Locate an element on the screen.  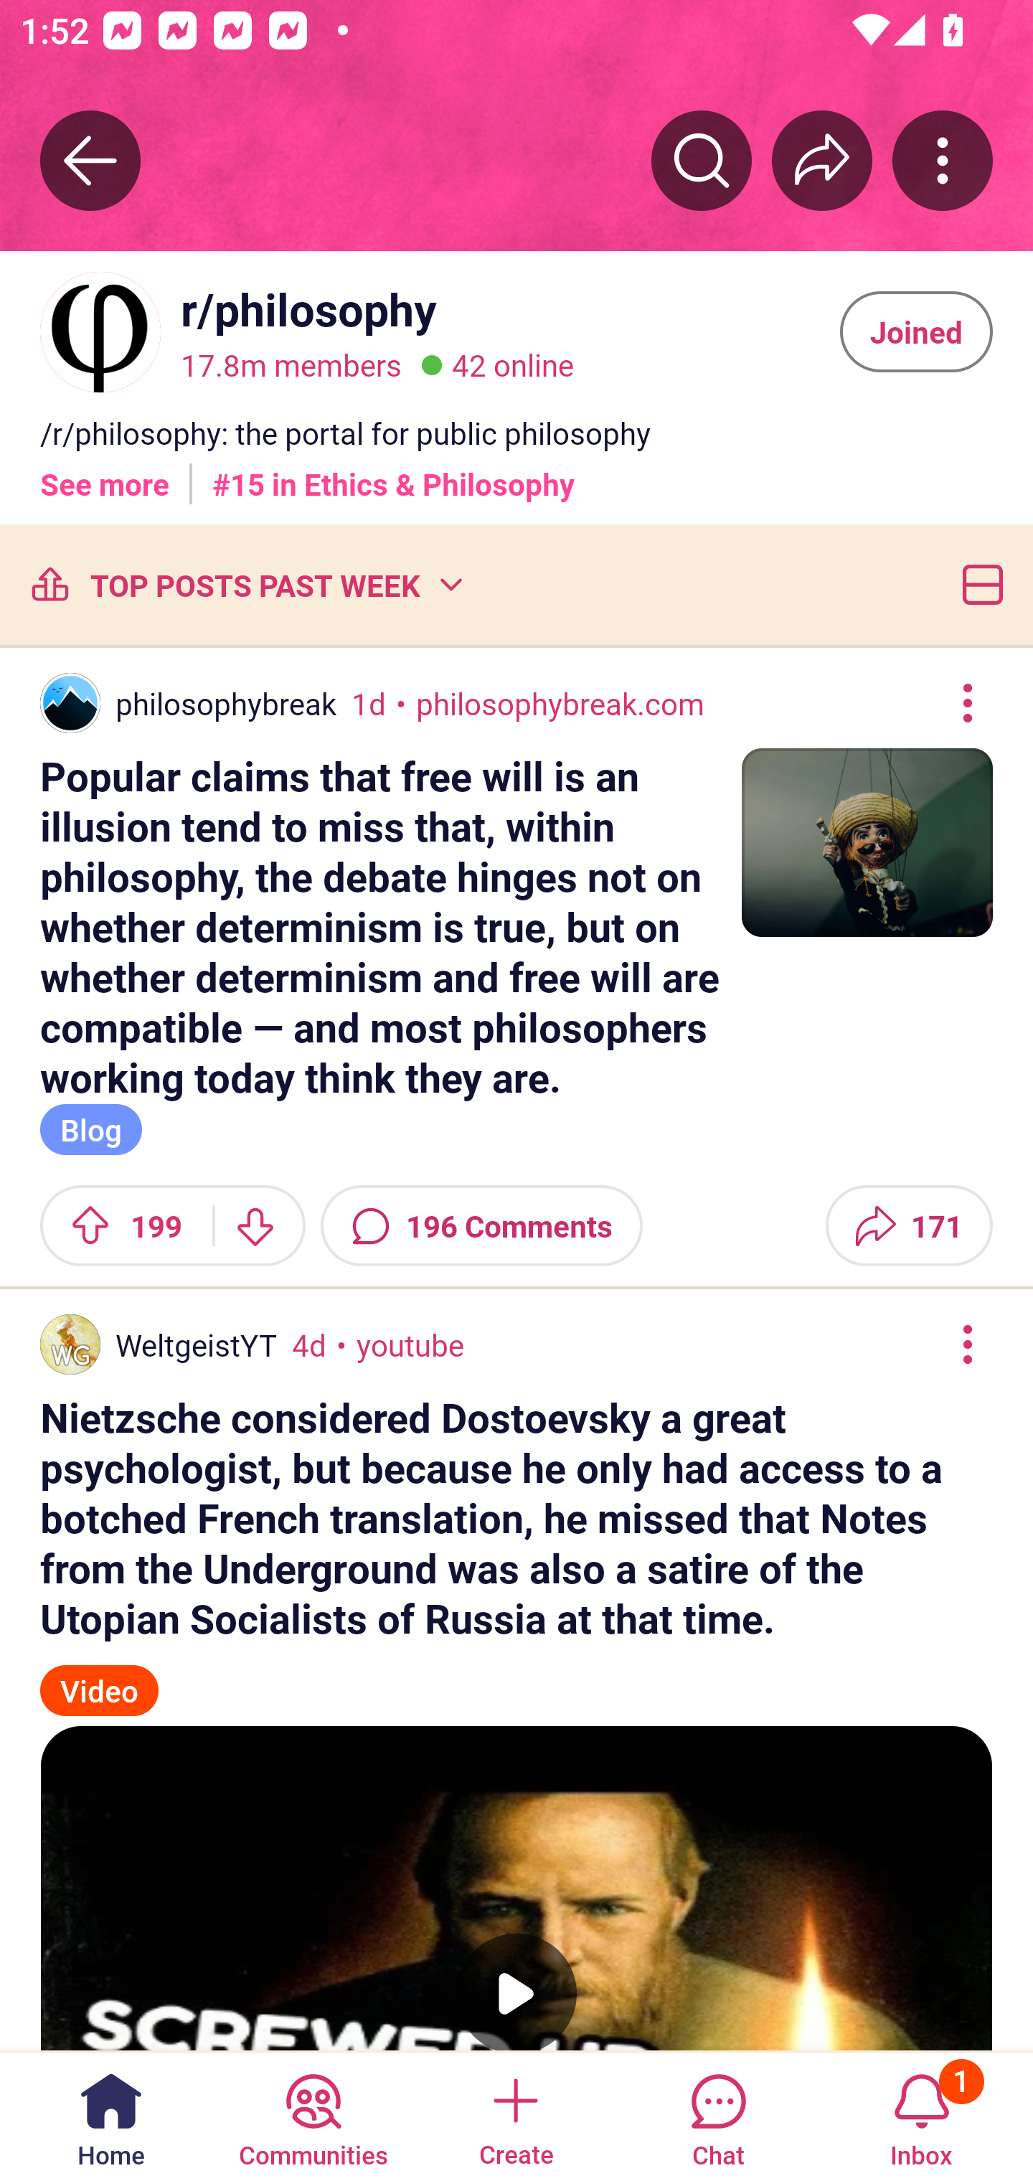
More community actions is located at coordinates (943, 160).